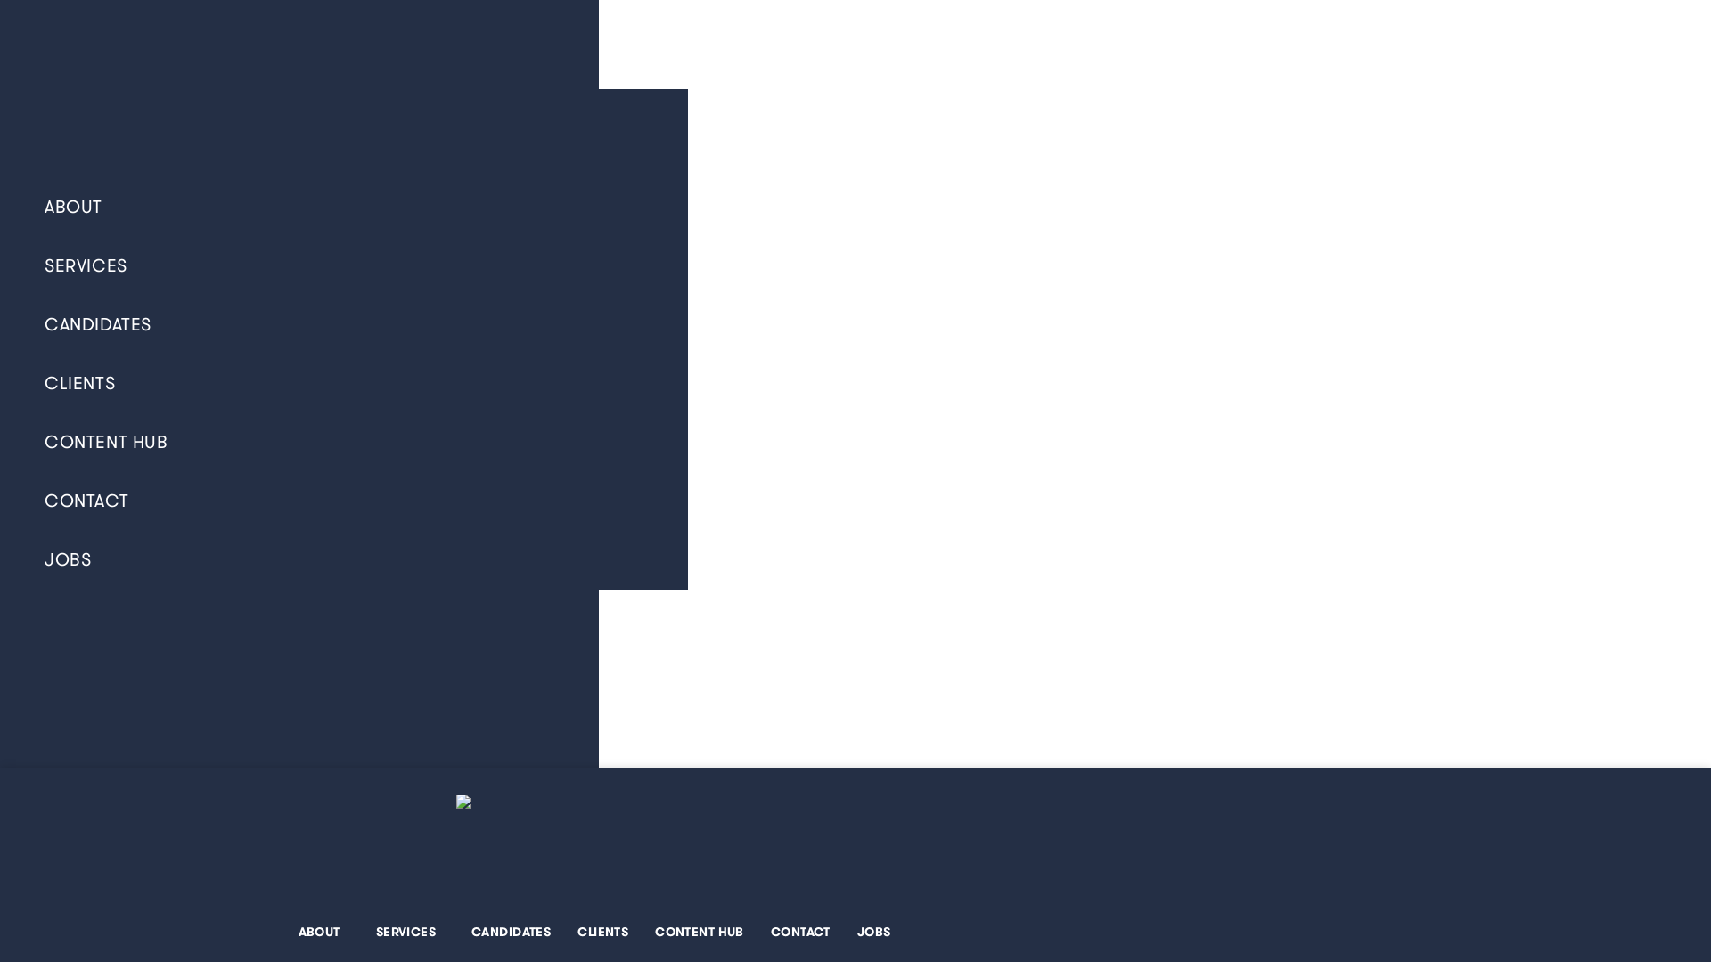 Image resolution: width=1711 pixels, height=962 pixels. I want to click on CONTENT HUB, so click(700, 932).